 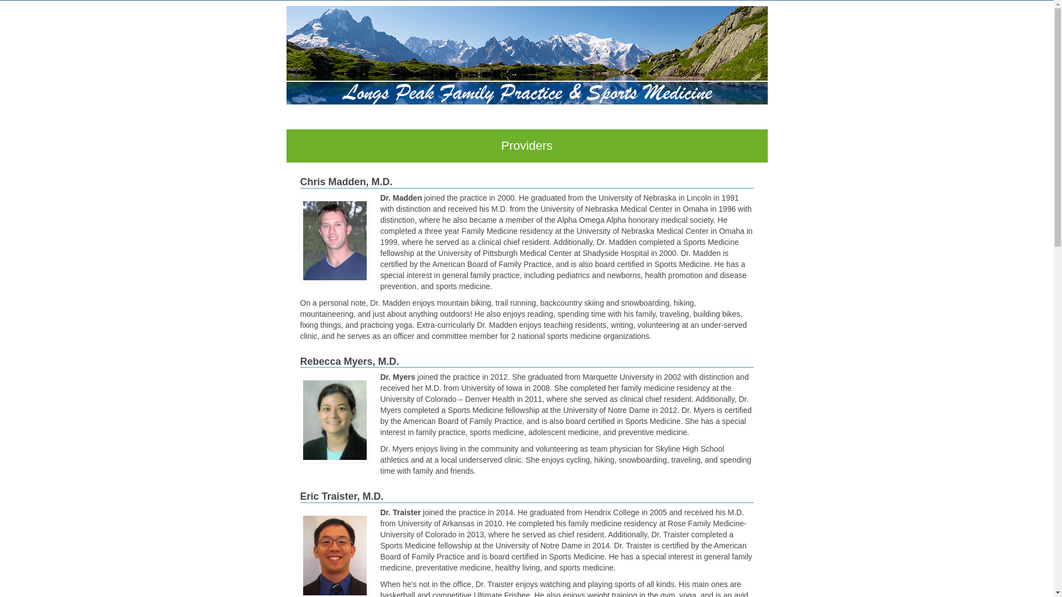 What do you see at coordinates (581, 120) in the screenshot?
I see `PATIENT RESOURCES` at bounding box center [581, 120].